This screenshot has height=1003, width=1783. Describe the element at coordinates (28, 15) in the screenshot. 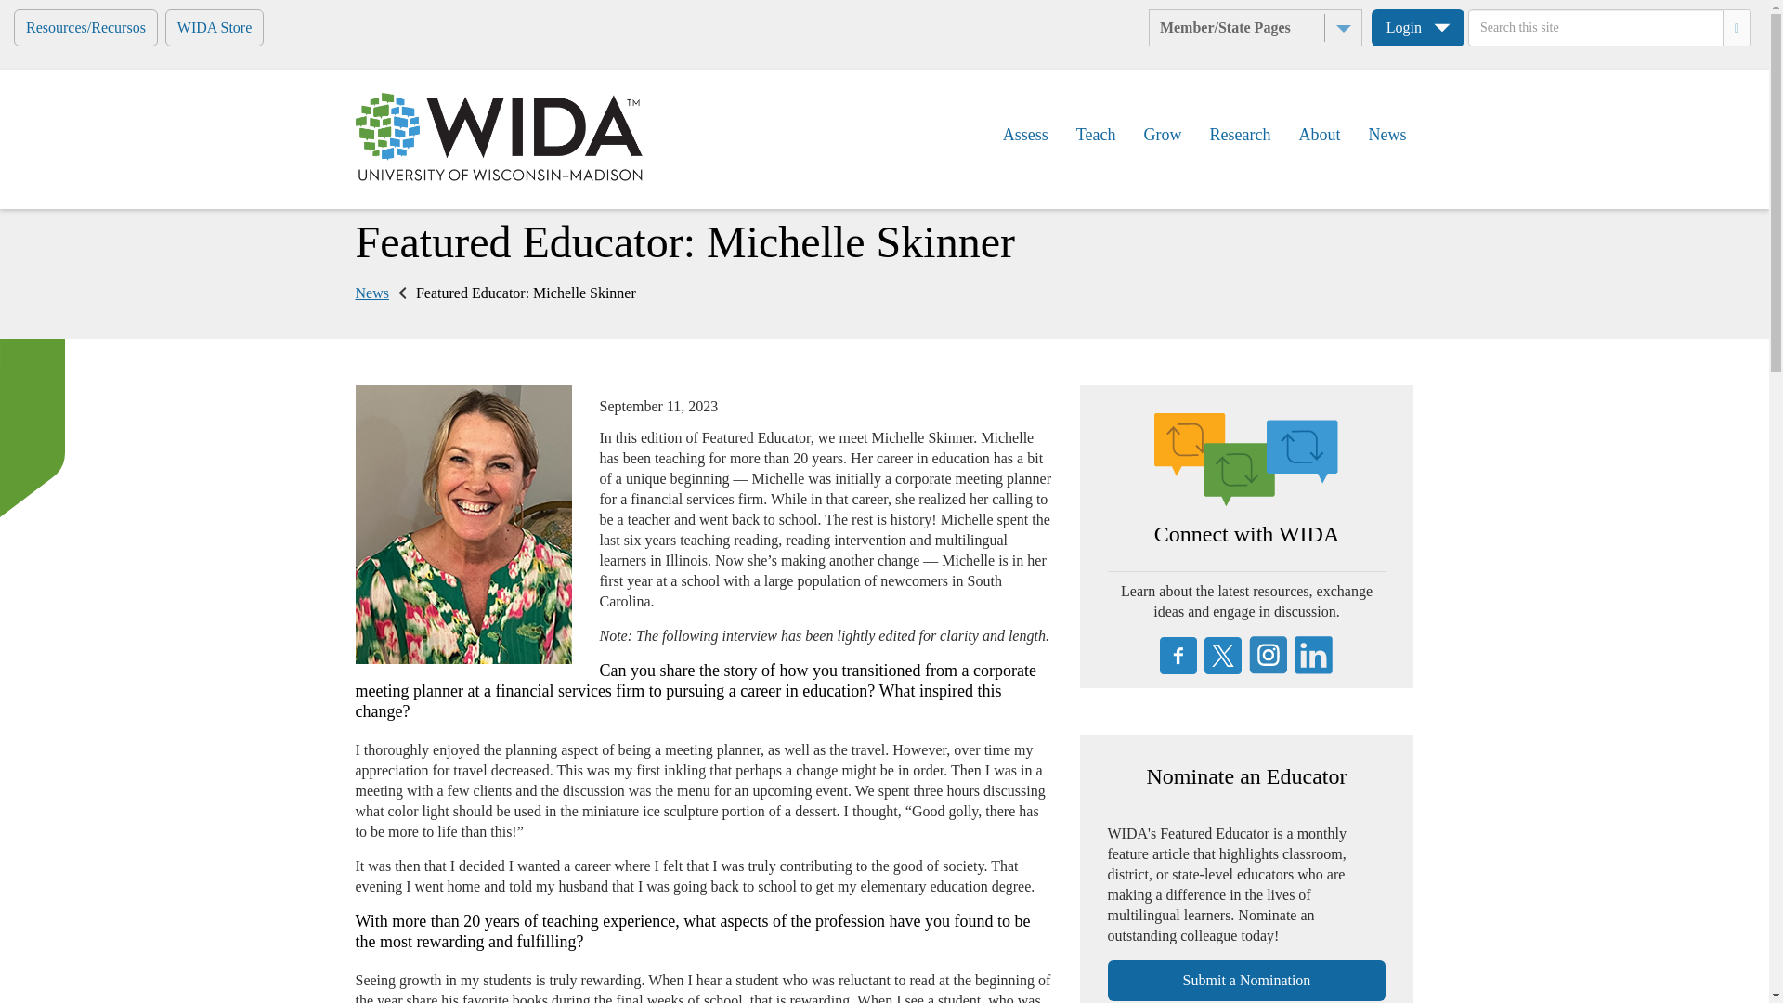

I see `Apply` at that location.